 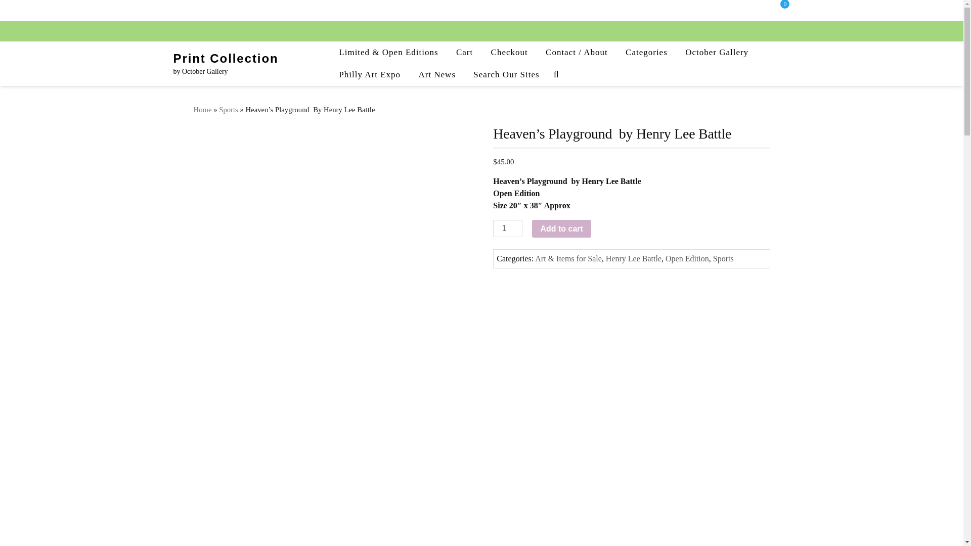 What do you see at coordinates (464, 53) in the screenshot?
I see `Cart` at bounding box center [464, 53].